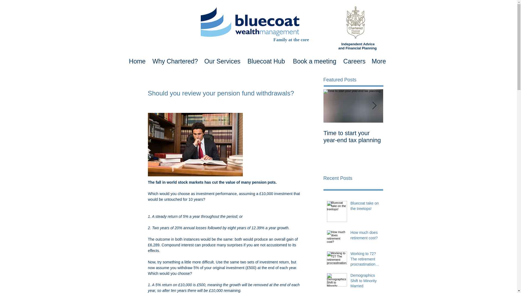  What do you see at coordinates (354, 60) in the screenshot?
I see `Careers` at bounding box center [354, 60].